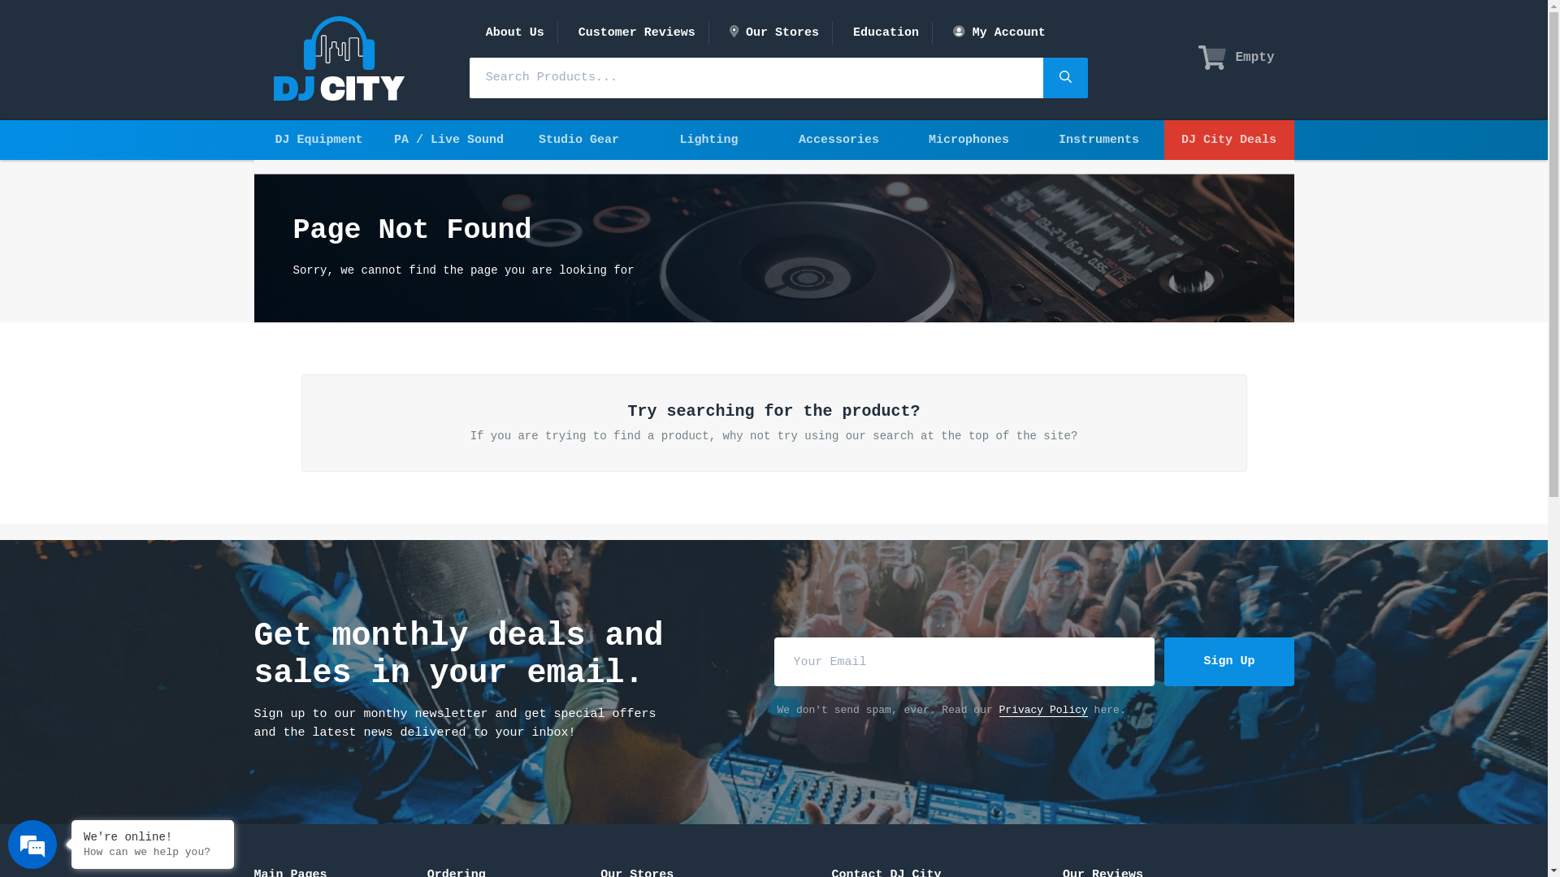 The height and width of the screenshot is (877, 1560). Describe the element at coordinates (1228, 140) in the screenshot. I see `DJ City Deals` at that location.